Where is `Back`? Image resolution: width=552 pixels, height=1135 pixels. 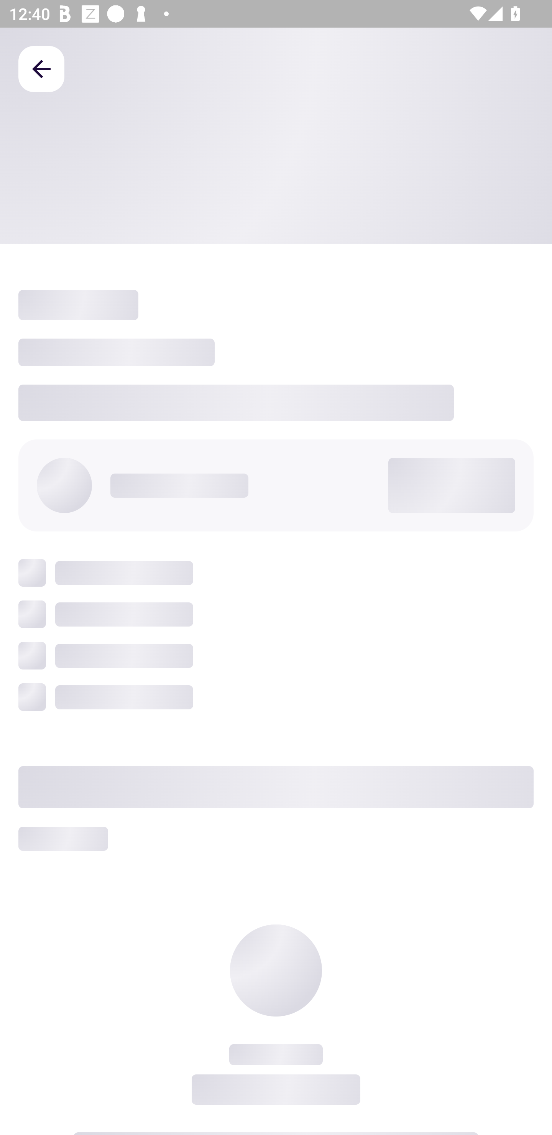
Back is located at coordinates (41, 68).